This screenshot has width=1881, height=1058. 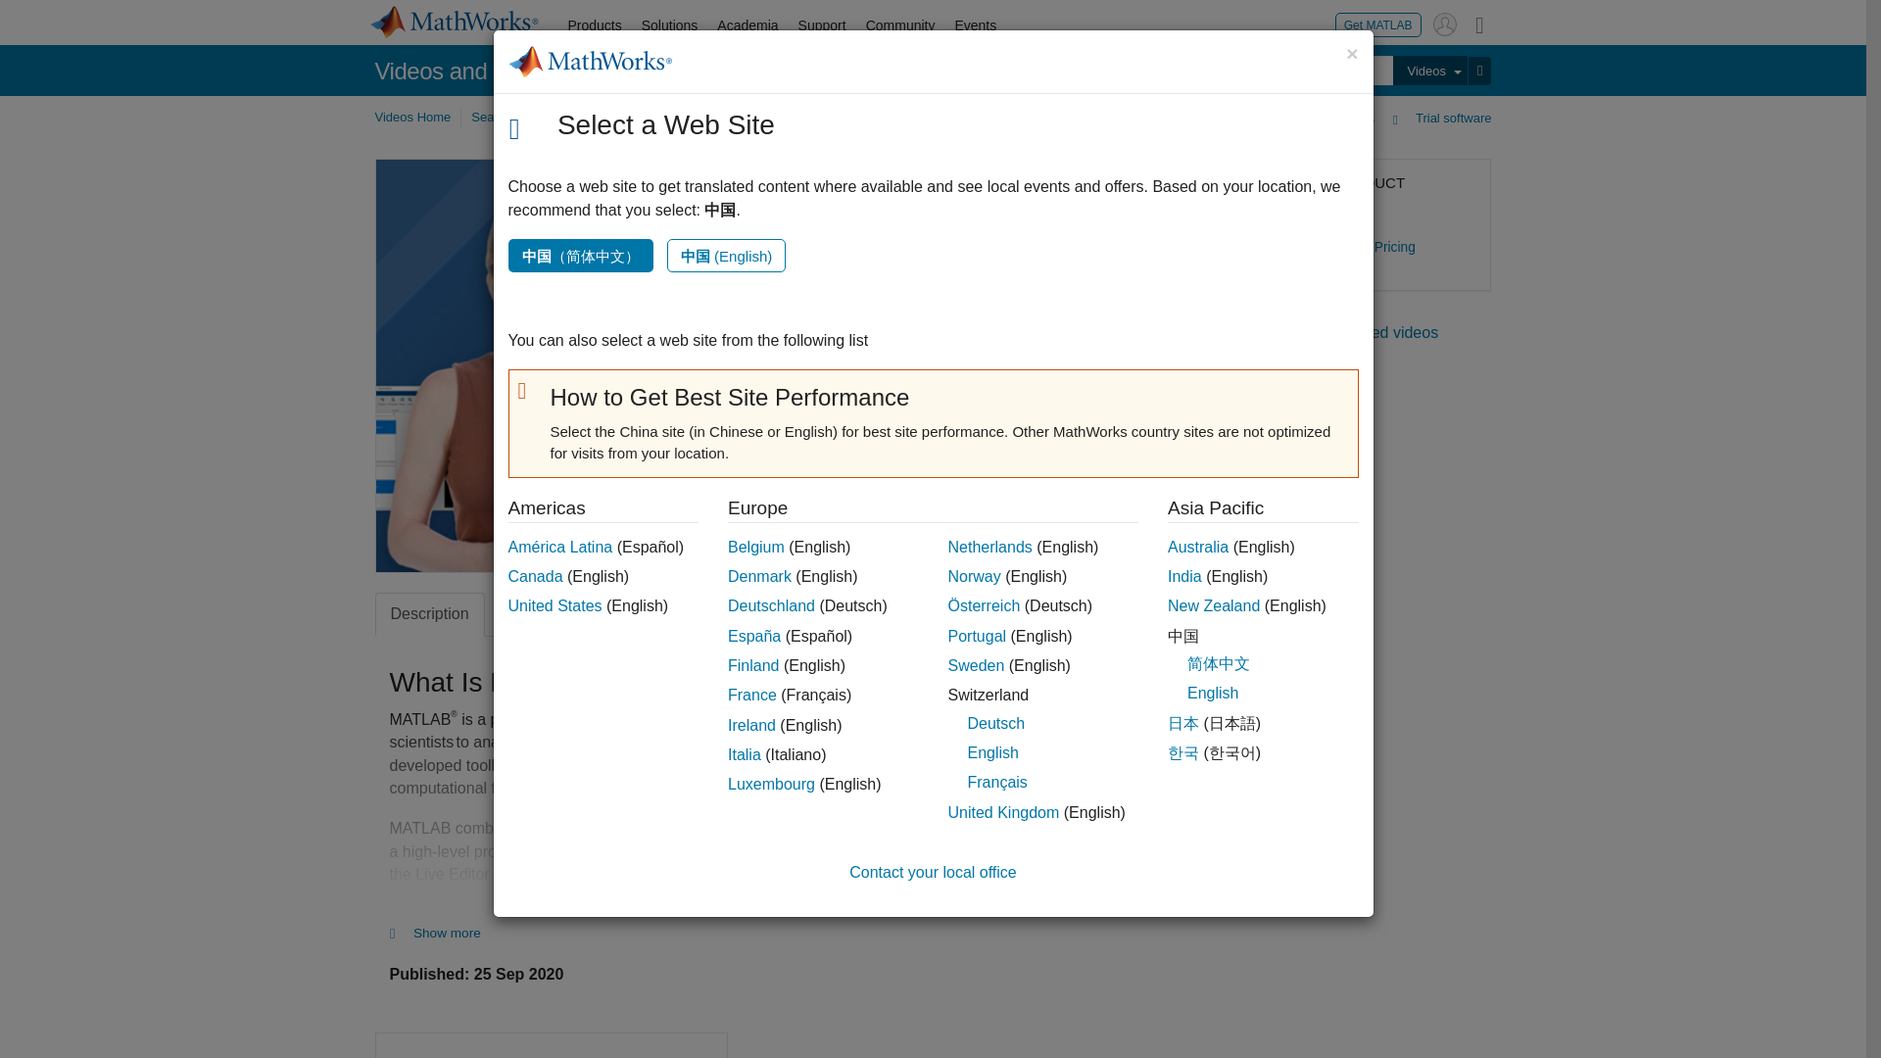 I want to click on Academia, so click(x=747, y=25).